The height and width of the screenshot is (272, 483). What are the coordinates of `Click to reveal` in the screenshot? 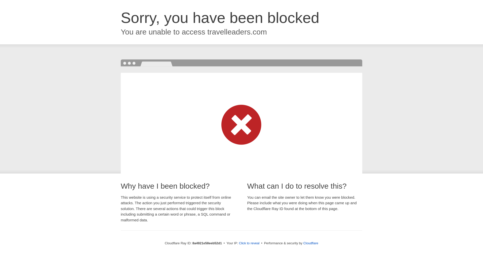 It's located at (249, 243).